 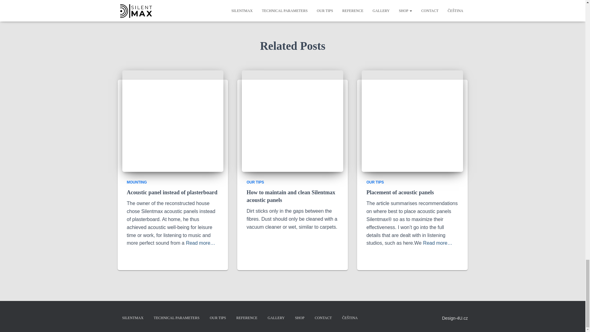 What do you see at coordinates (455, 318) in the screenshot?
I see `Design-4U.cz` at bounding box center [455, 318].